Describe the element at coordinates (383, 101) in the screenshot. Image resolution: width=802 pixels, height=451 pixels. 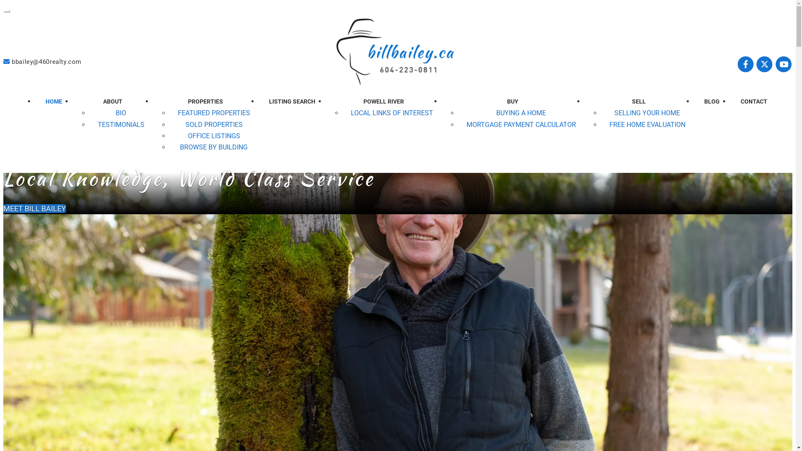
I see `POWELL RIVER` at that location.